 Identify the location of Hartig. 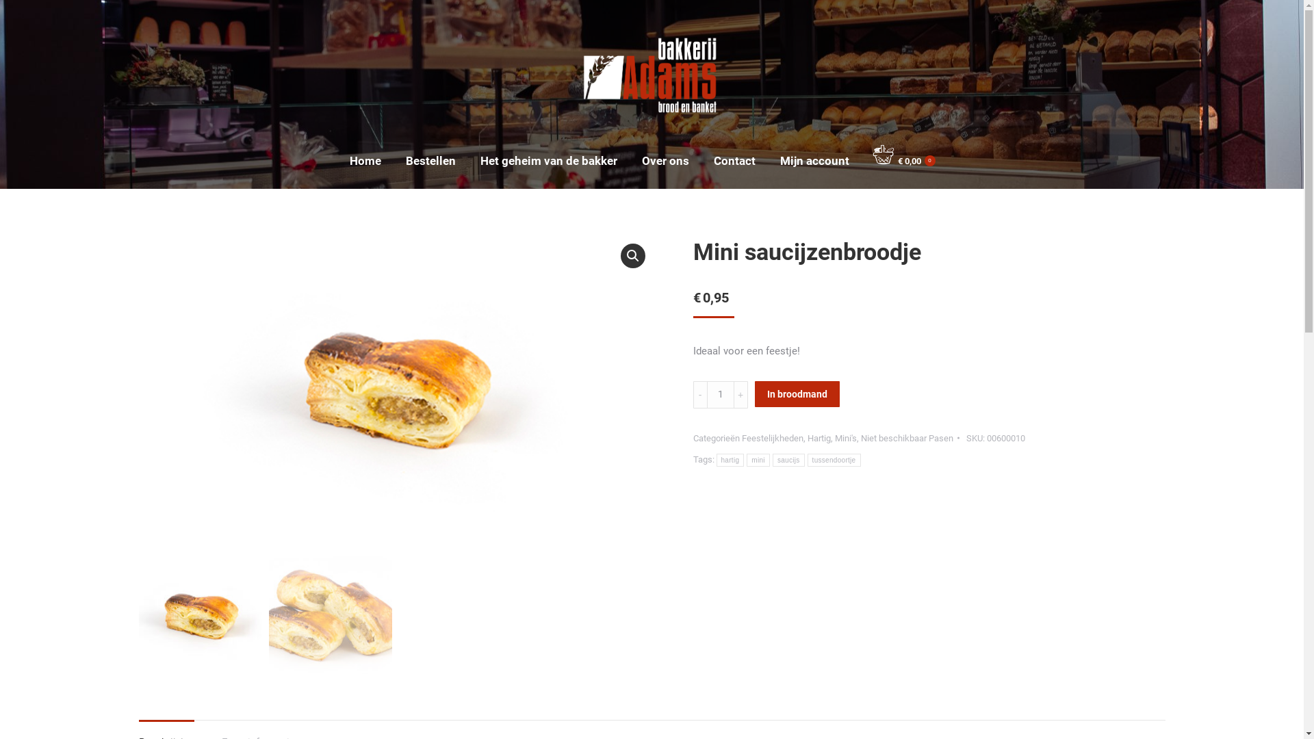
(819, 438).